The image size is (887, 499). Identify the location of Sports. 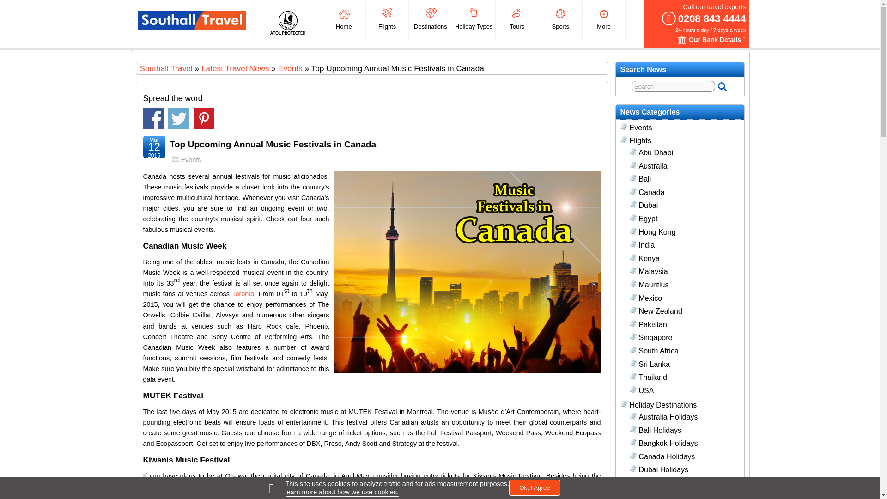
(560, 20).